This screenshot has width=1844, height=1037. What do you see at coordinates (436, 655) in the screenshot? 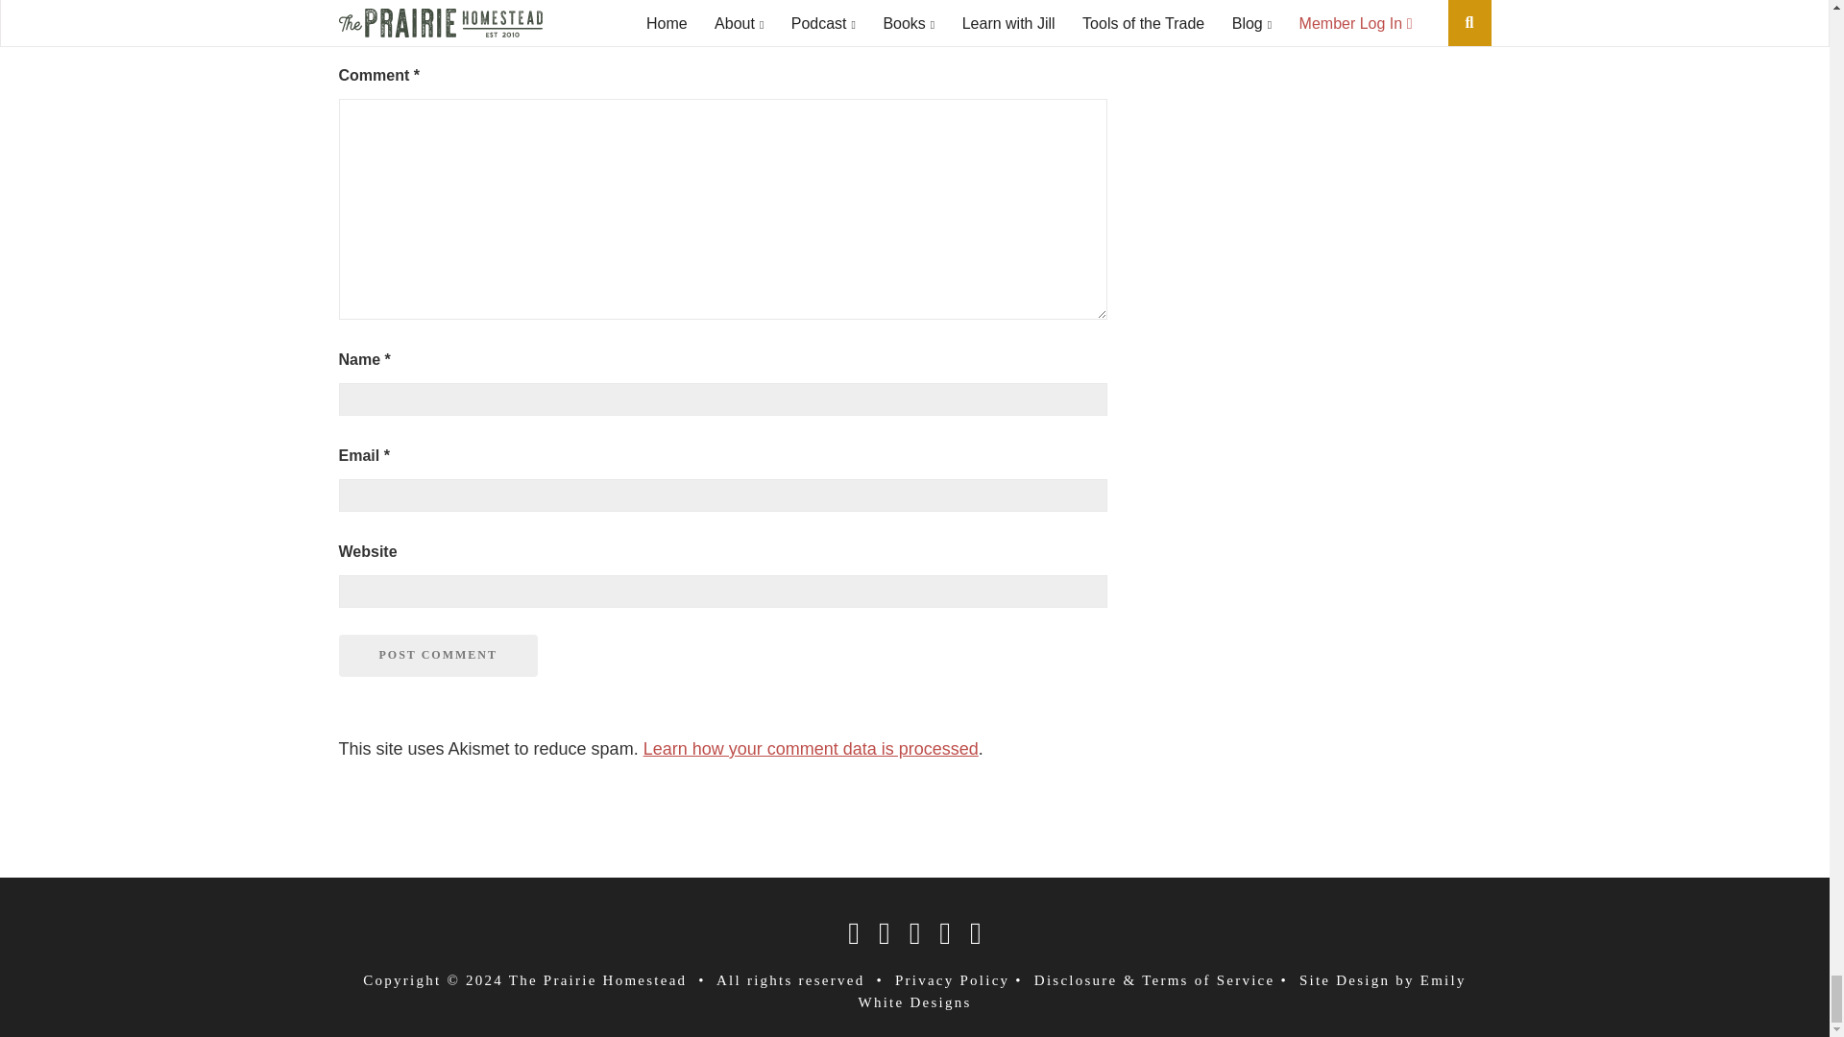
I see `Post Comment` at bounding box center [436, 655].